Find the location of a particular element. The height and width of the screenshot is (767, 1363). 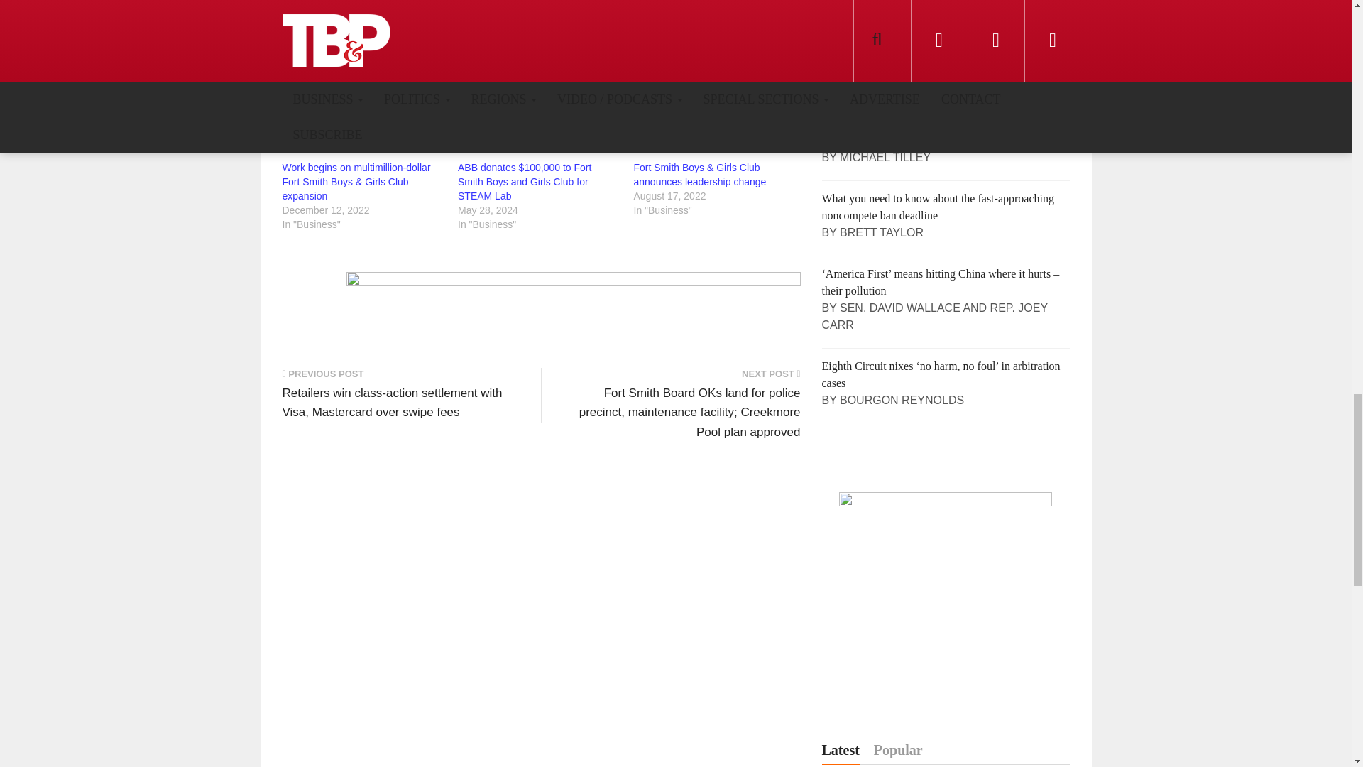

Click to share on Facebook is located at coordinates (318, 4).